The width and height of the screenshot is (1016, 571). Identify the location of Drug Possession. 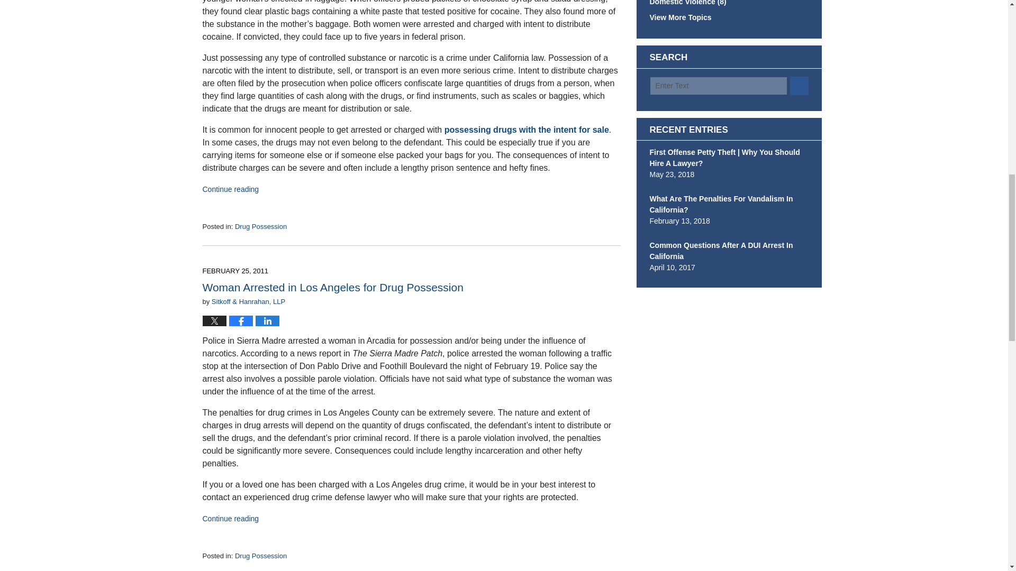
(260, 556).